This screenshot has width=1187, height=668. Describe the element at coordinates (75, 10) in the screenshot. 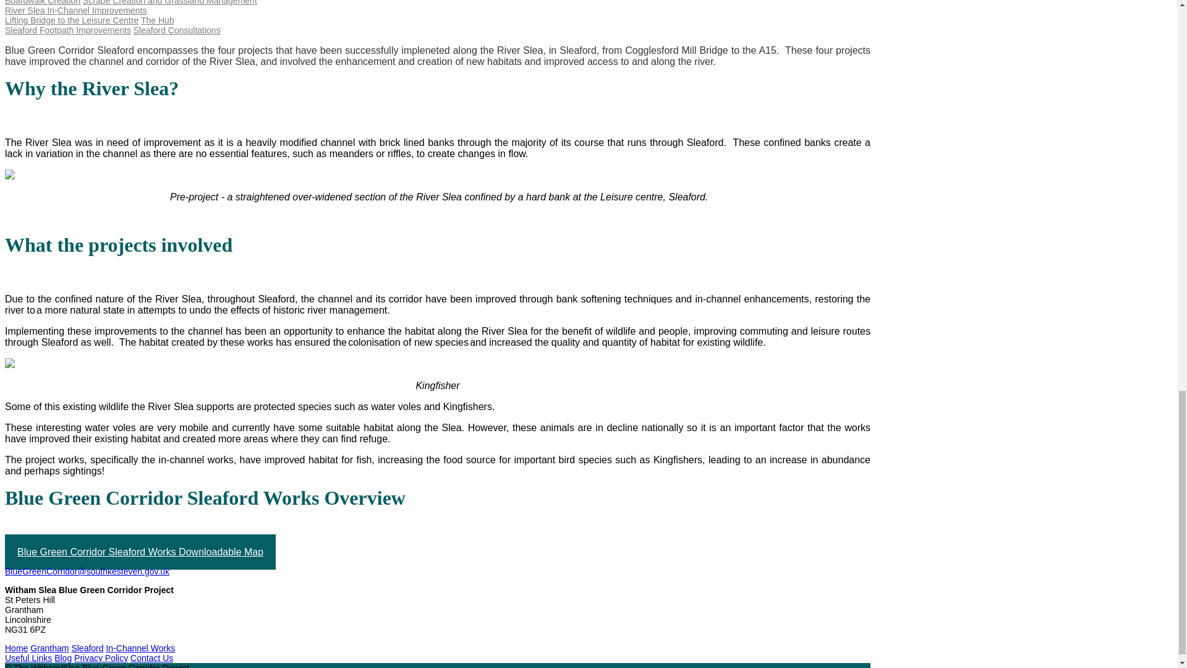

I see `River Slea In-Channel Improvements` at that location.